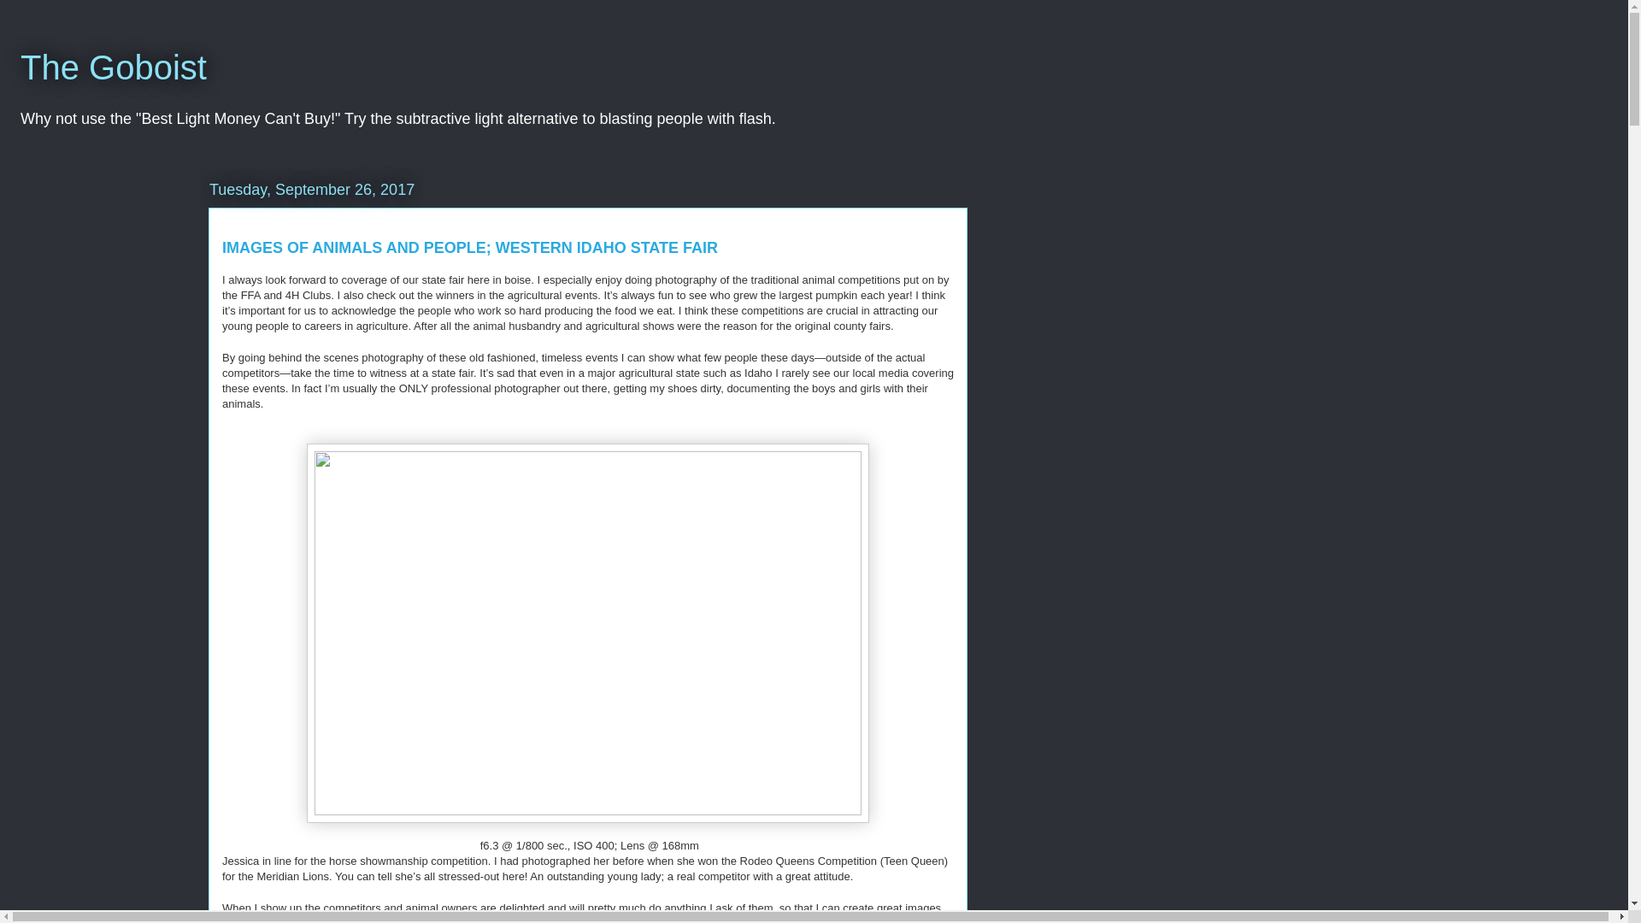 Image resolution: width=1641 pixels, height=923 pixels. What do you see at coordinates (113, 68) in the screenshot?
I see `The Goboist` at bounding box center [113, 68].